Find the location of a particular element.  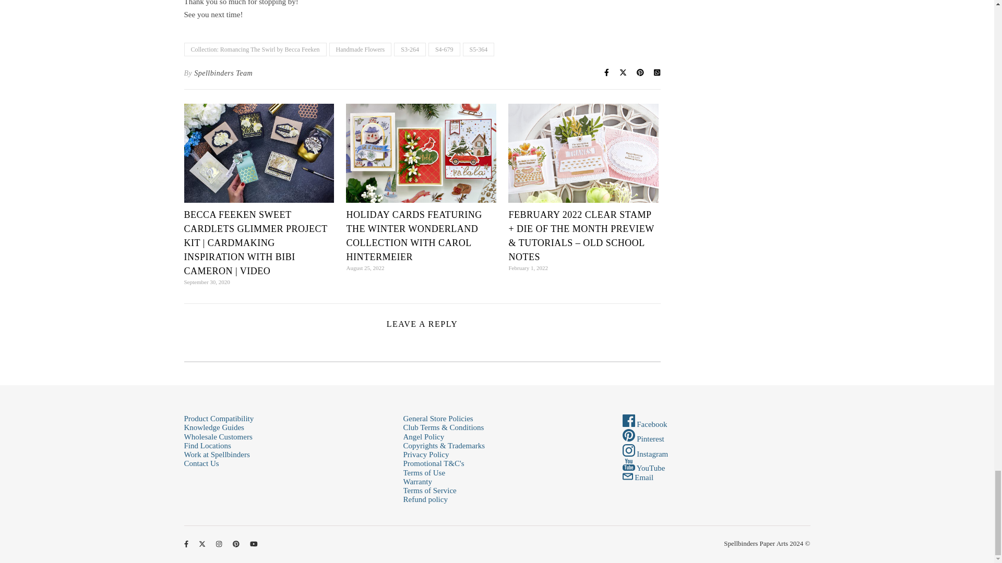

YouTube is located at coordinates (643, 468).